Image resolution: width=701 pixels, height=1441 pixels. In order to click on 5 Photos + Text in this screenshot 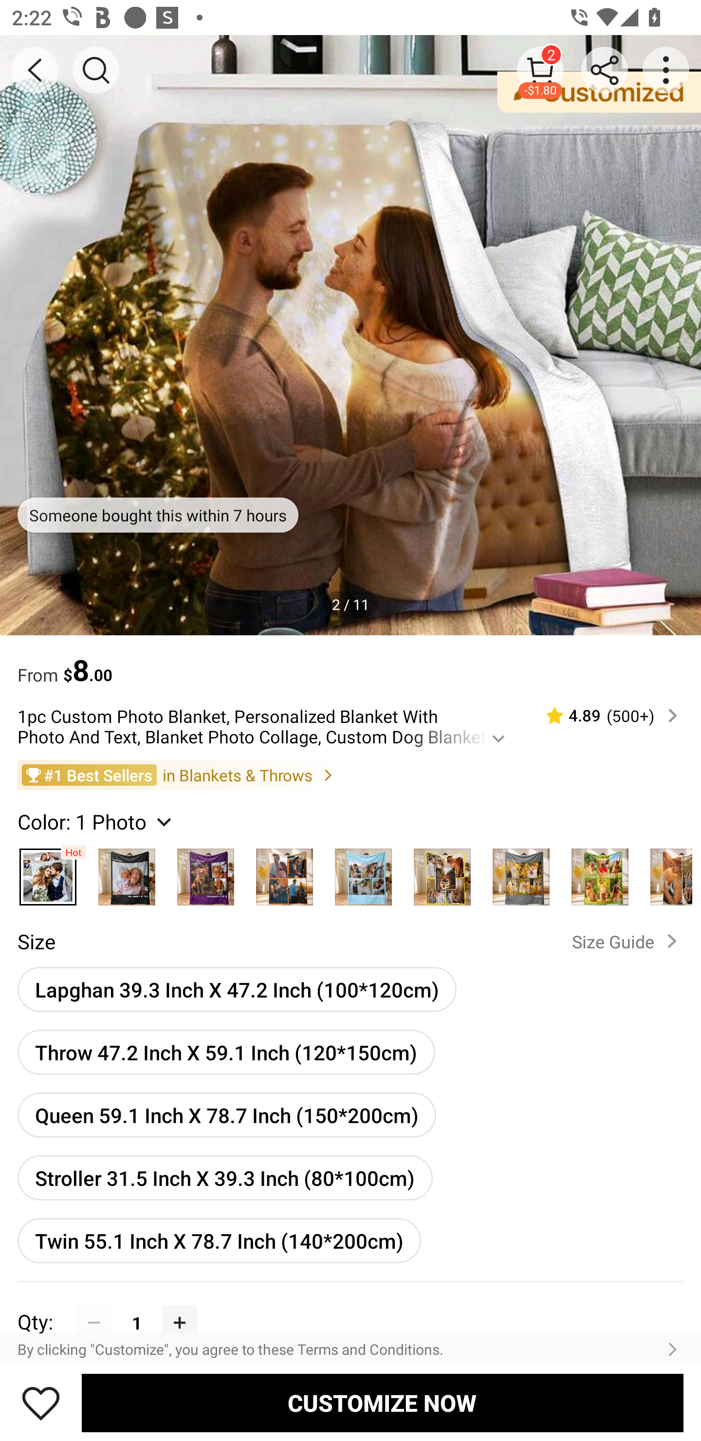, I will do `click(521, 872)`.